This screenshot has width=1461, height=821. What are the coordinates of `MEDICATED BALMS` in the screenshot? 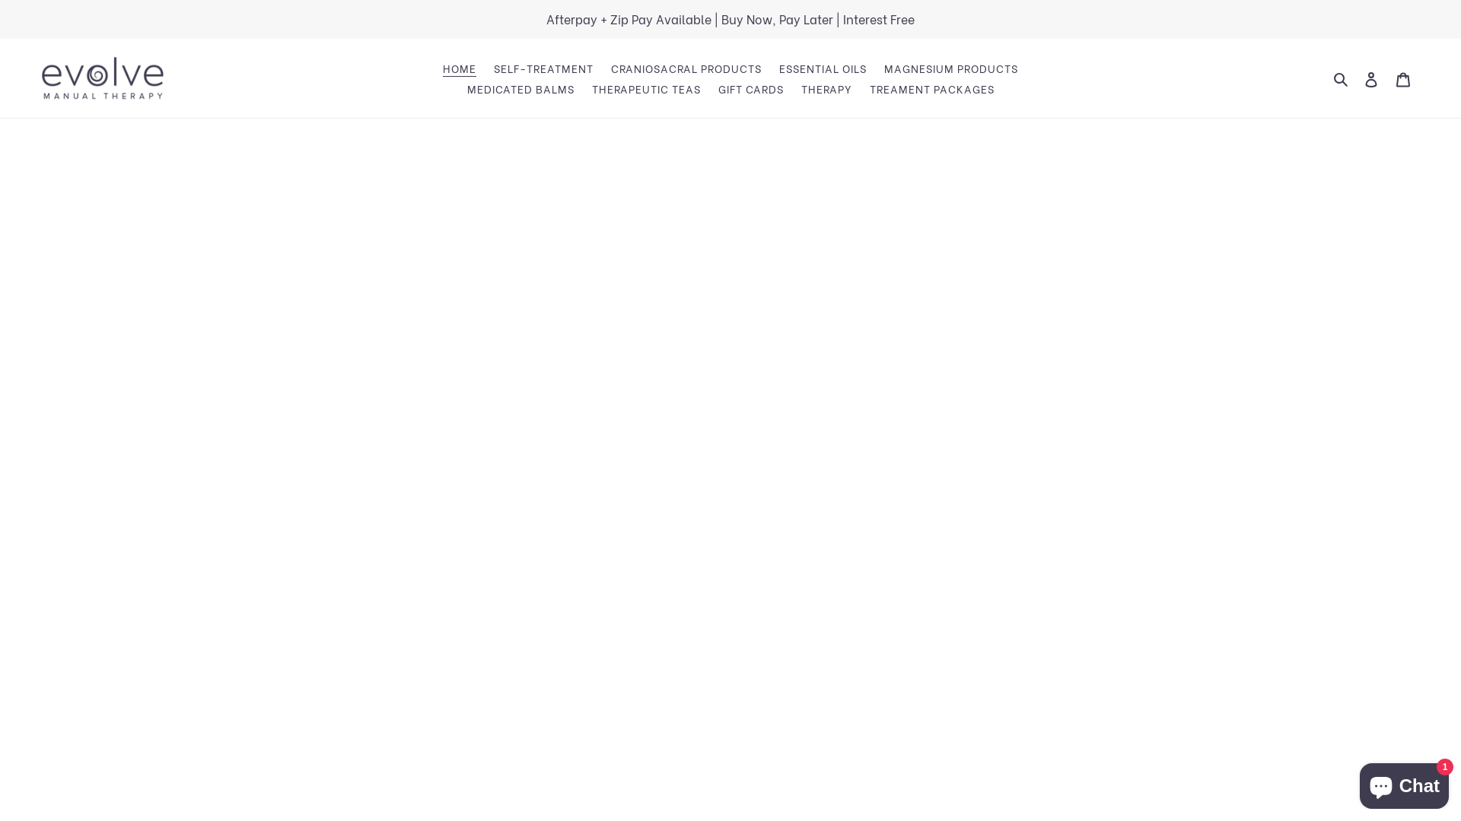 It's located at (520, 88).